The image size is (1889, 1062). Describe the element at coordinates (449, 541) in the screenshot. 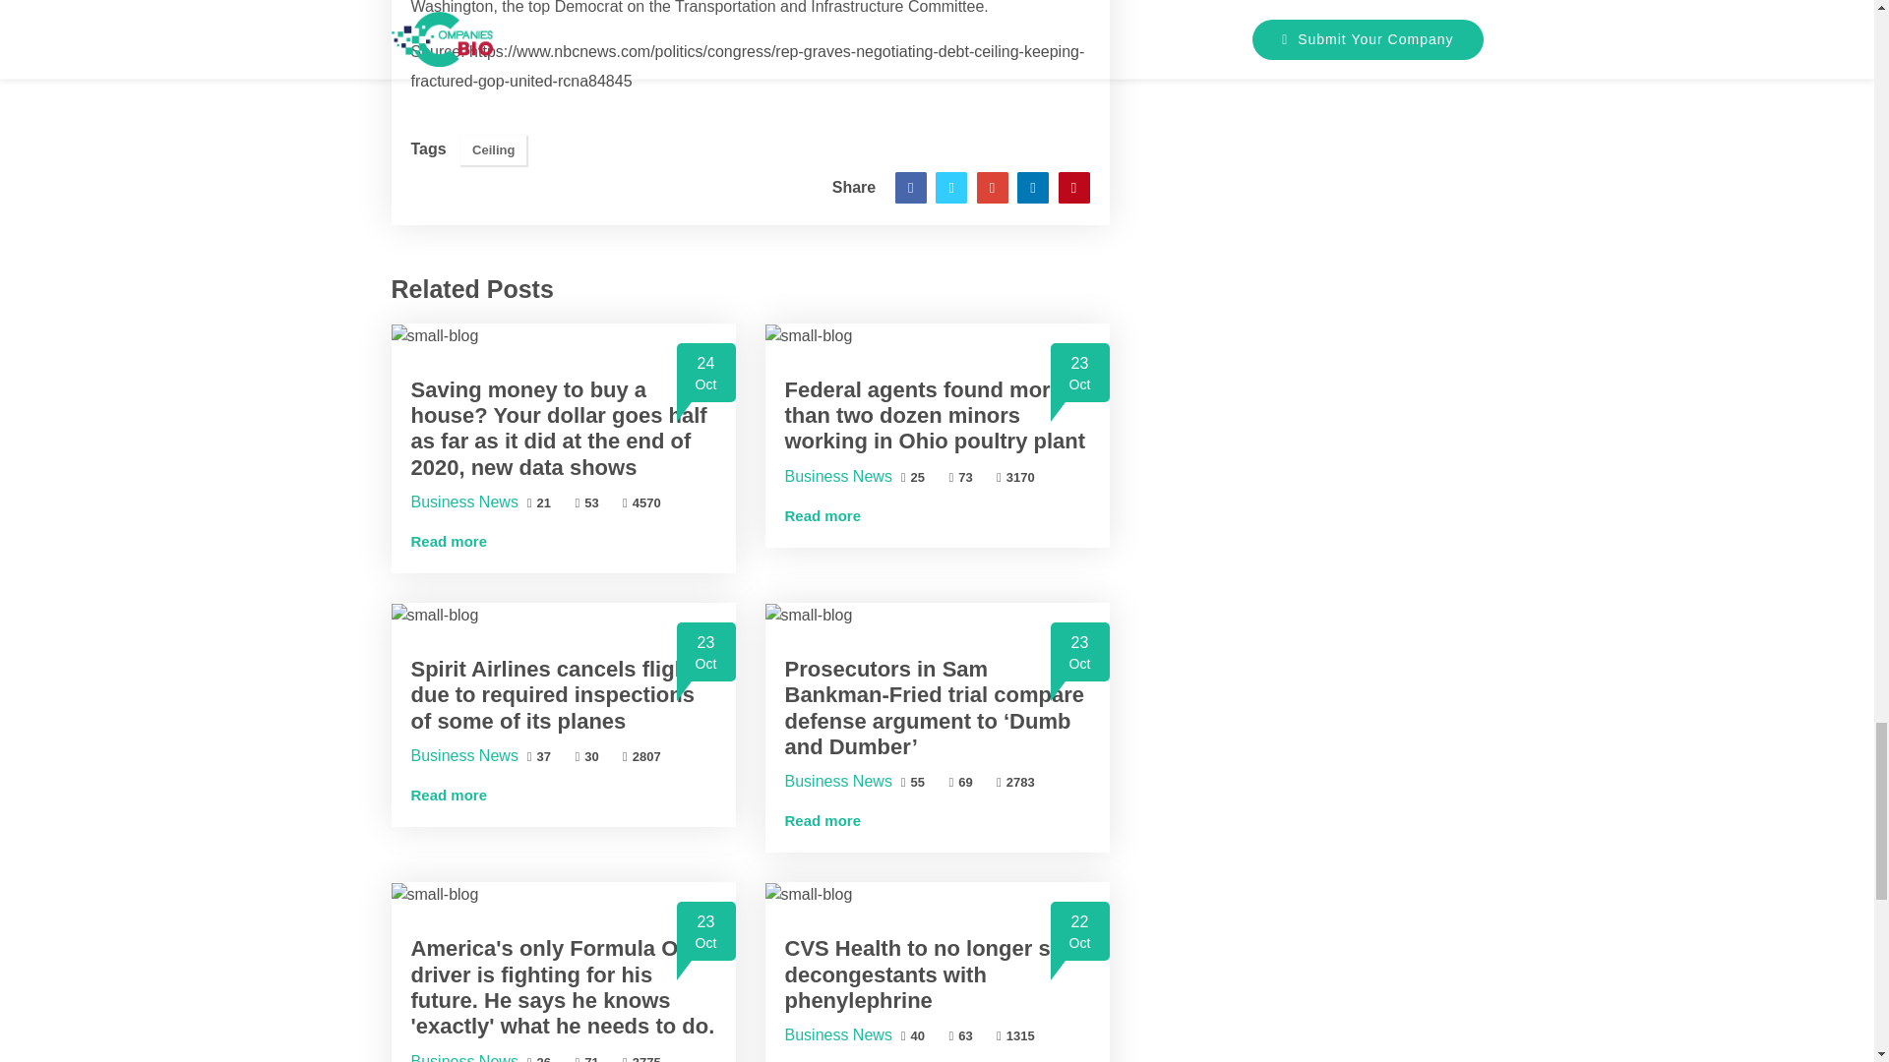

I see `Read more` at that location.